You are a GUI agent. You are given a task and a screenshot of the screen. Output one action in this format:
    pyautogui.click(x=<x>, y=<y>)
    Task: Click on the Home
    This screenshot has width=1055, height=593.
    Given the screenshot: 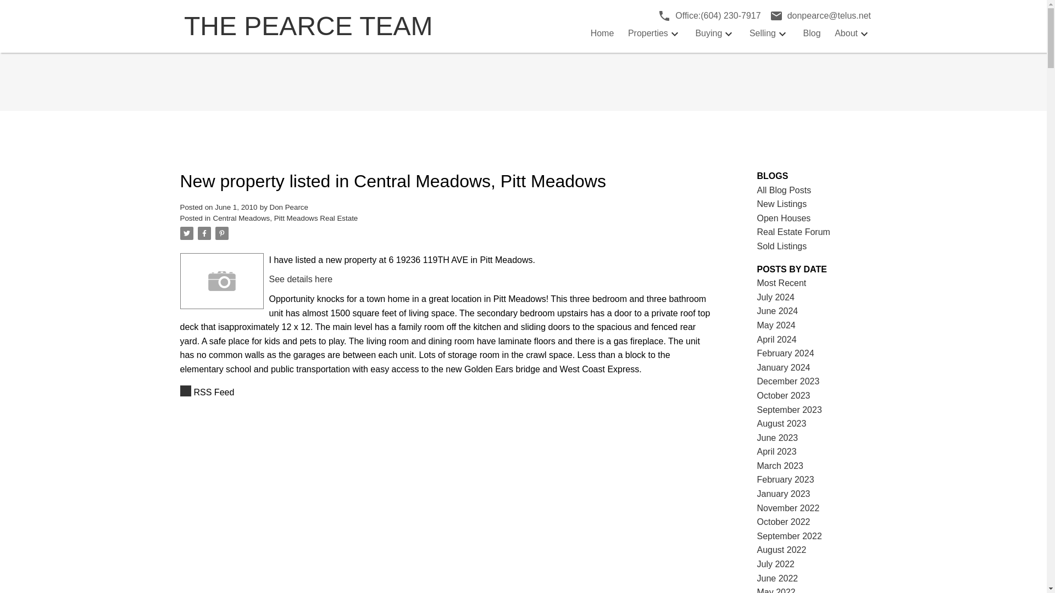 What is the action you would take?
    pyautogui.click(x=602, y=33)
    